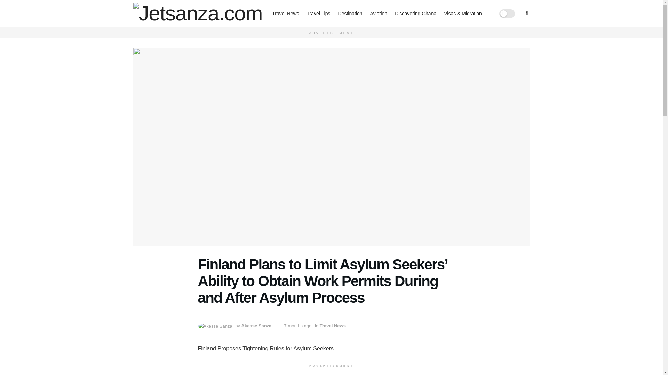  What do you see at coordinates (333, 326) in the screenshot?
I see `Travel News` at bounding box center [333, 326].